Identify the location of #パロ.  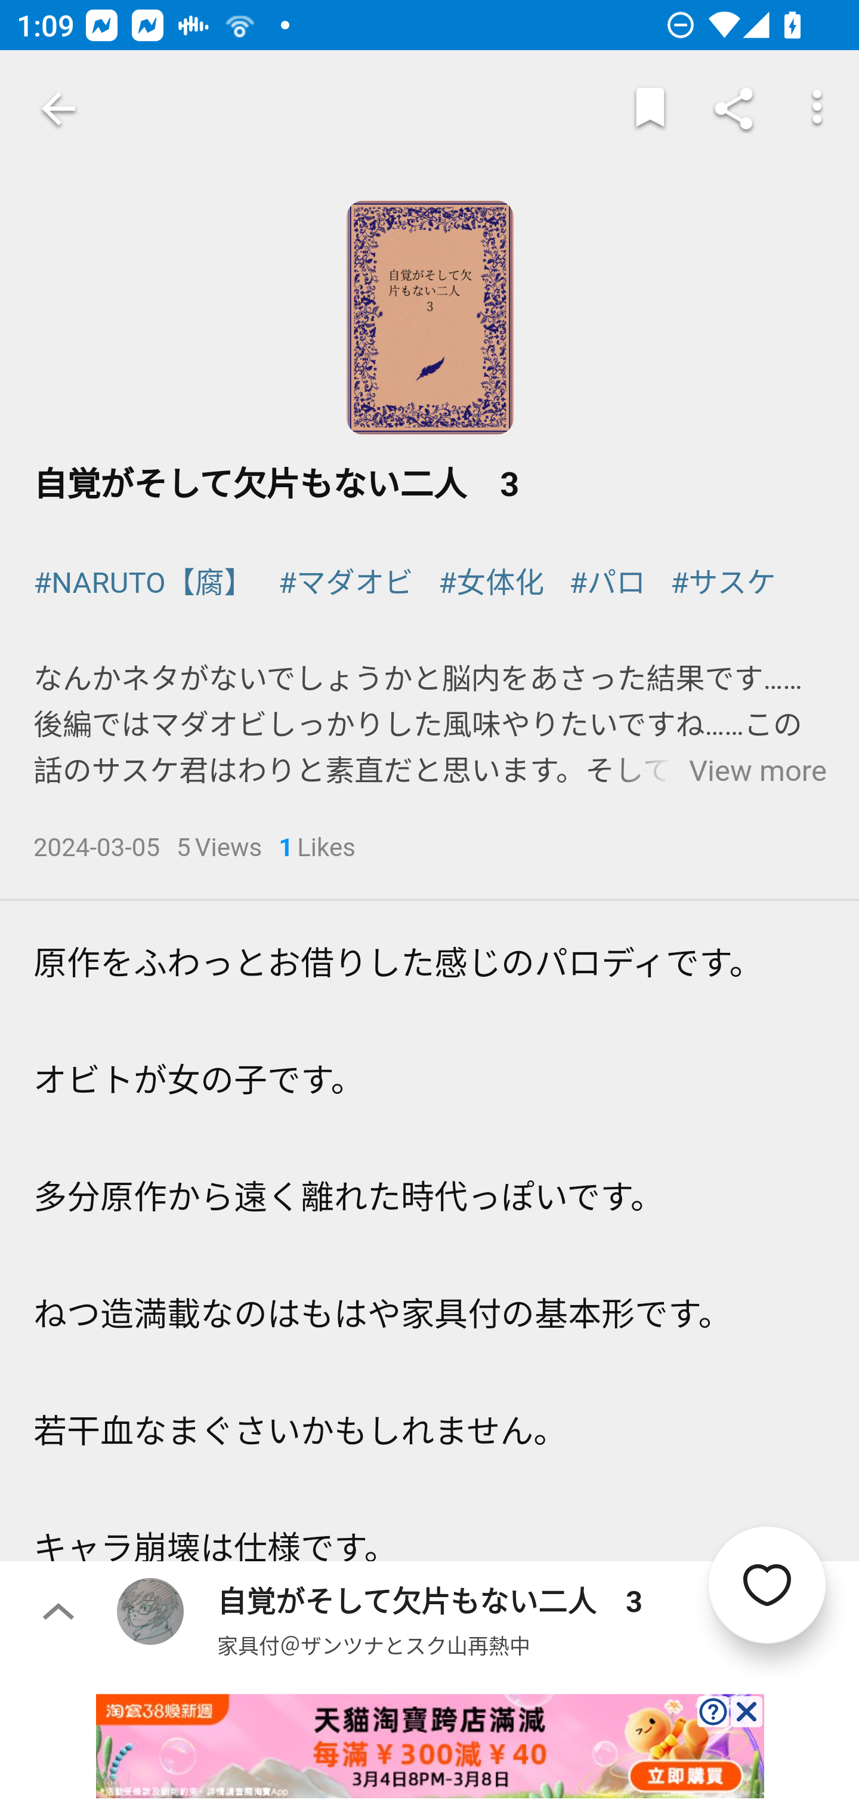
(607, 583).